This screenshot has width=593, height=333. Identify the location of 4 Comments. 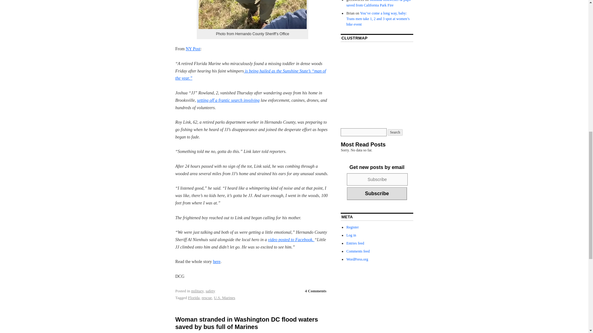
(316, 291).